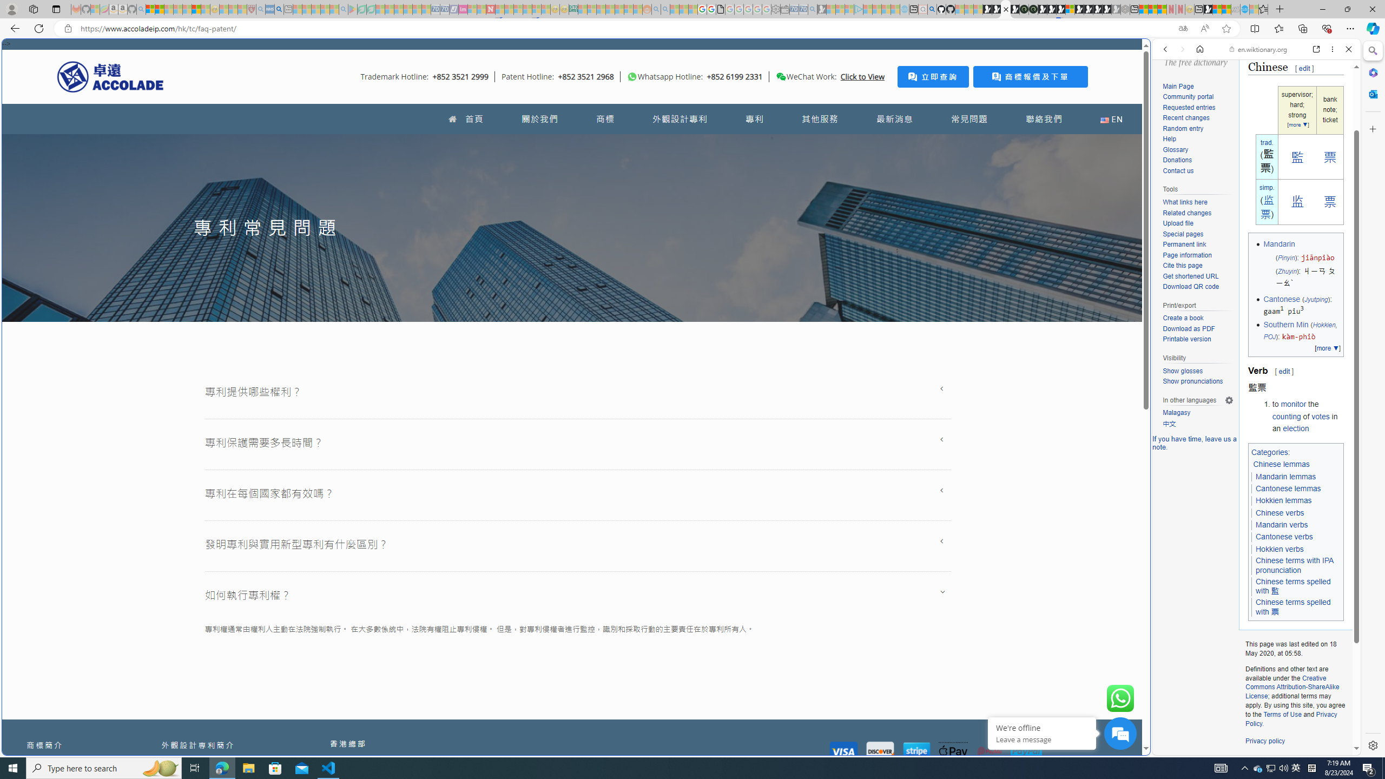 The image size is (1385, 779). What do you see at coordinates (1033, 9) in the screenshot?
I see `Future Focus Report 2024` at bounding box center [1033, 9].